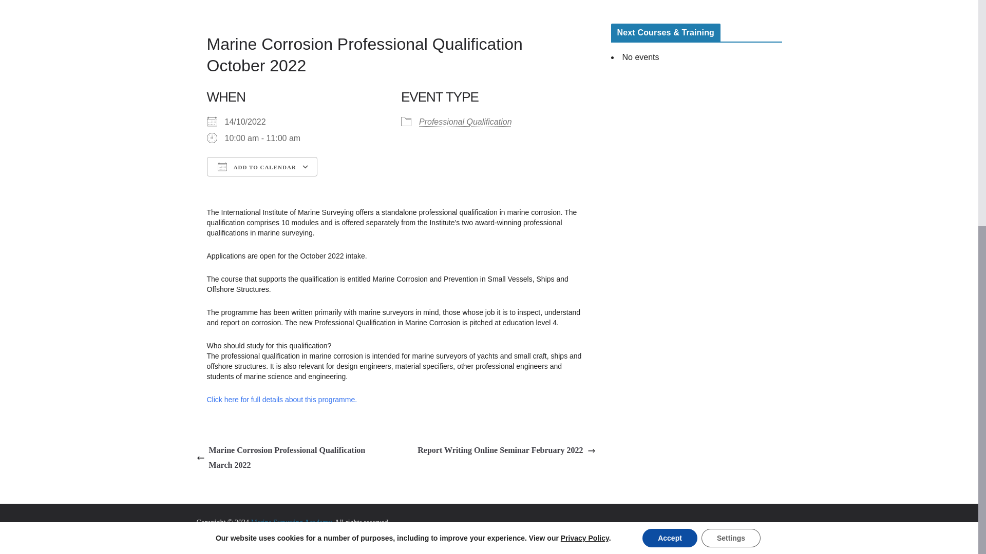 This screenshot has height=554, width=986. I want to click on WordPress, so click(348, 535).